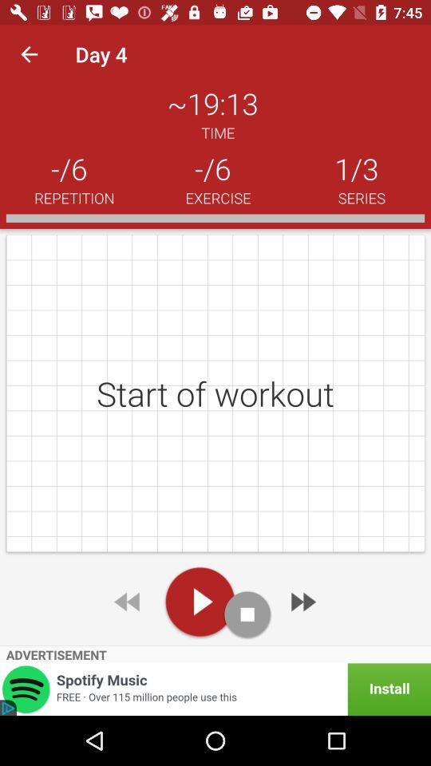 This screenshot has height=766, width=431. What do you see at coordinates (129, 602) in the screenshot?
I see `previous page` at bounding box center [129, 602].